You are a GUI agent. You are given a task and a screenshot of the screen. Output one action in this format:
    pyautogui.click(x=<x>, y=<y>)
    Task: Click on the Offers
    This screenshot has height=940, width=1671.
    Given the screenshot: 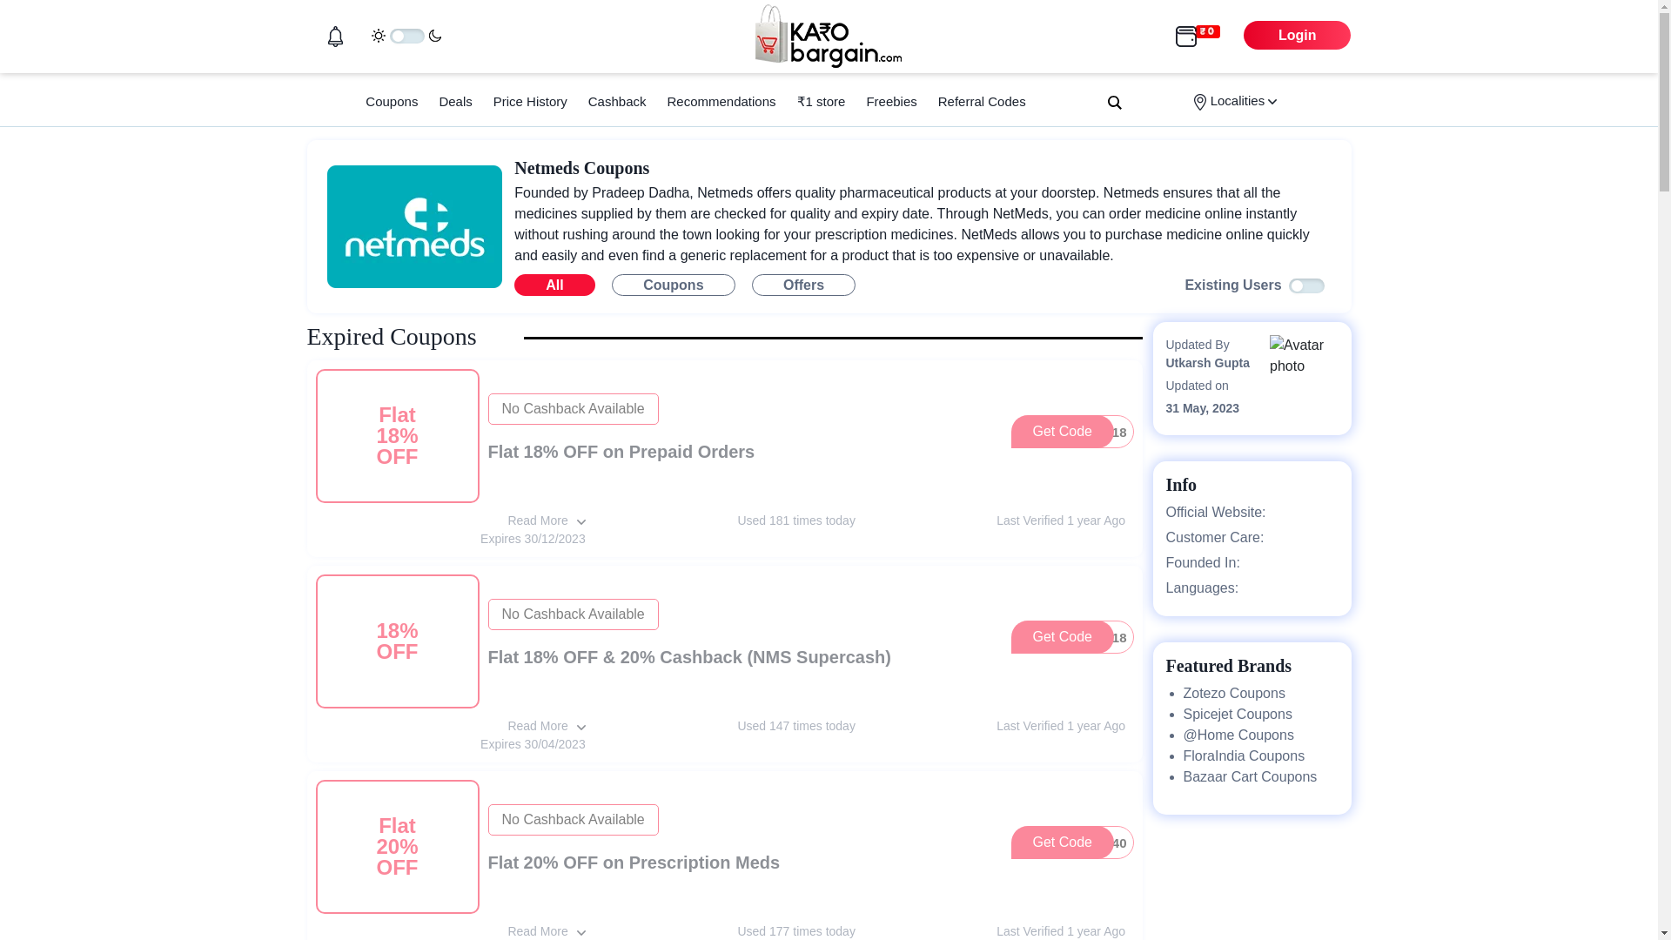 What is the action you would take?
    pyautogui.click(x=617, y=101)
    